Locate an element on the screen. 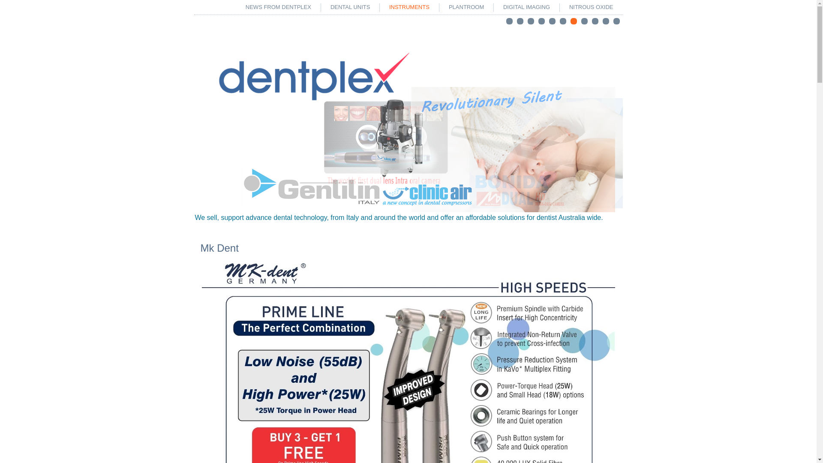 The image size is (823, 463). PLANTROOM is located at coordinates (466, 7).